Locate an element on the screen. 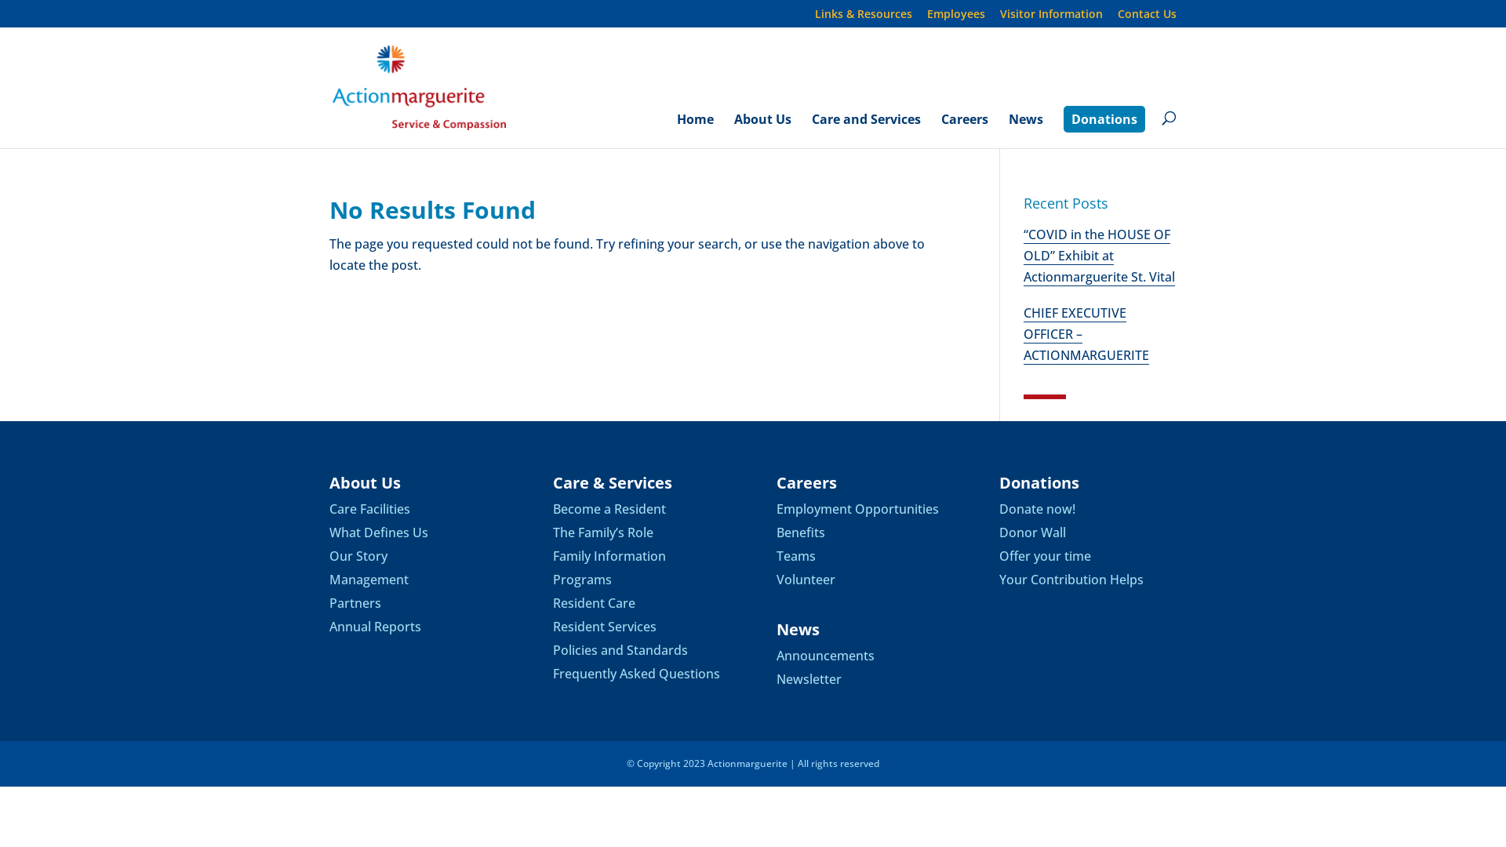  Resident Care is located at coordinates (595, 603).